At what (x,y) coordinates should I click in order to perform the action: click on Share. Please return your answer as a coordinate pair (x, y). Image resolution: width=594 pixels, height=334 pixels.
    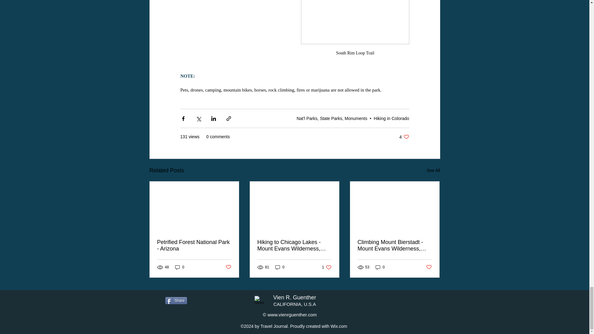
    Looking at the image, I should click on (173, 322).